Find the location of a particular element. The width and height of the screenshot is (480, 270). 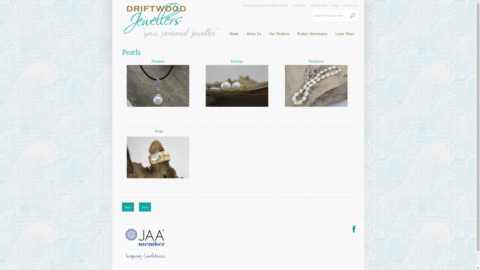

Home is located at coordinates (234, 32).